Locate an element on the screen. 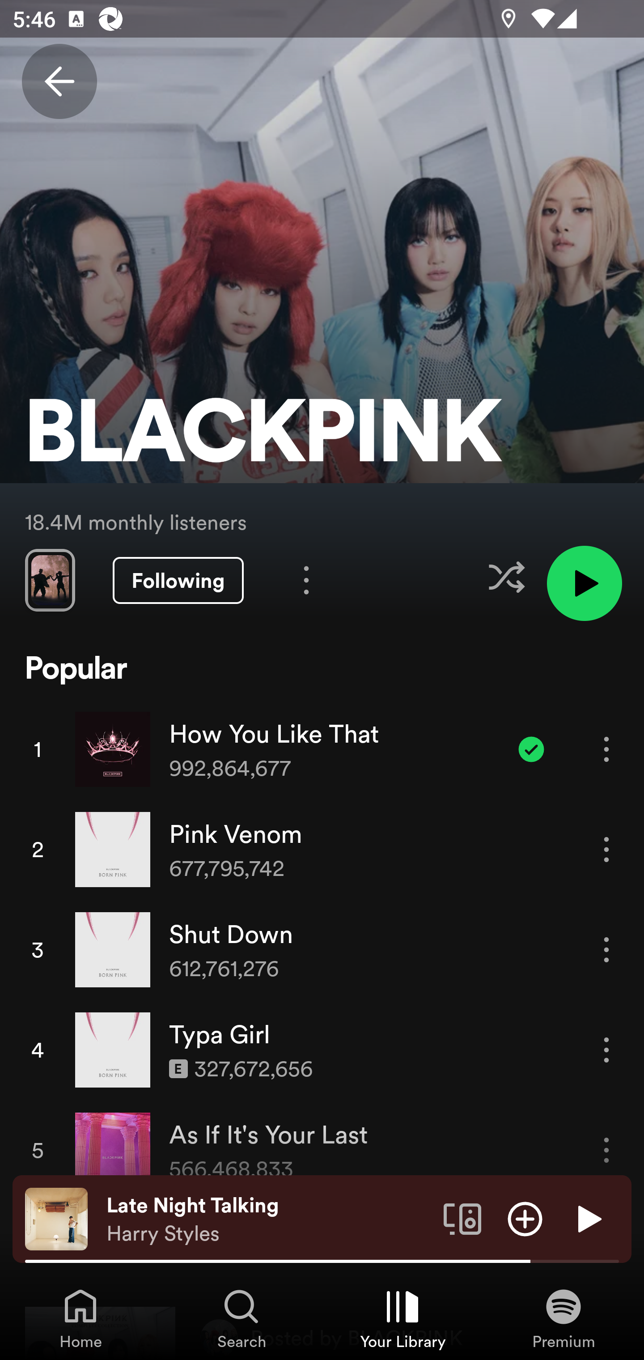 The width and height of the screenshot is (644, 1360). More options for song As If It's Your Last is located at coordinates (606, 1150).